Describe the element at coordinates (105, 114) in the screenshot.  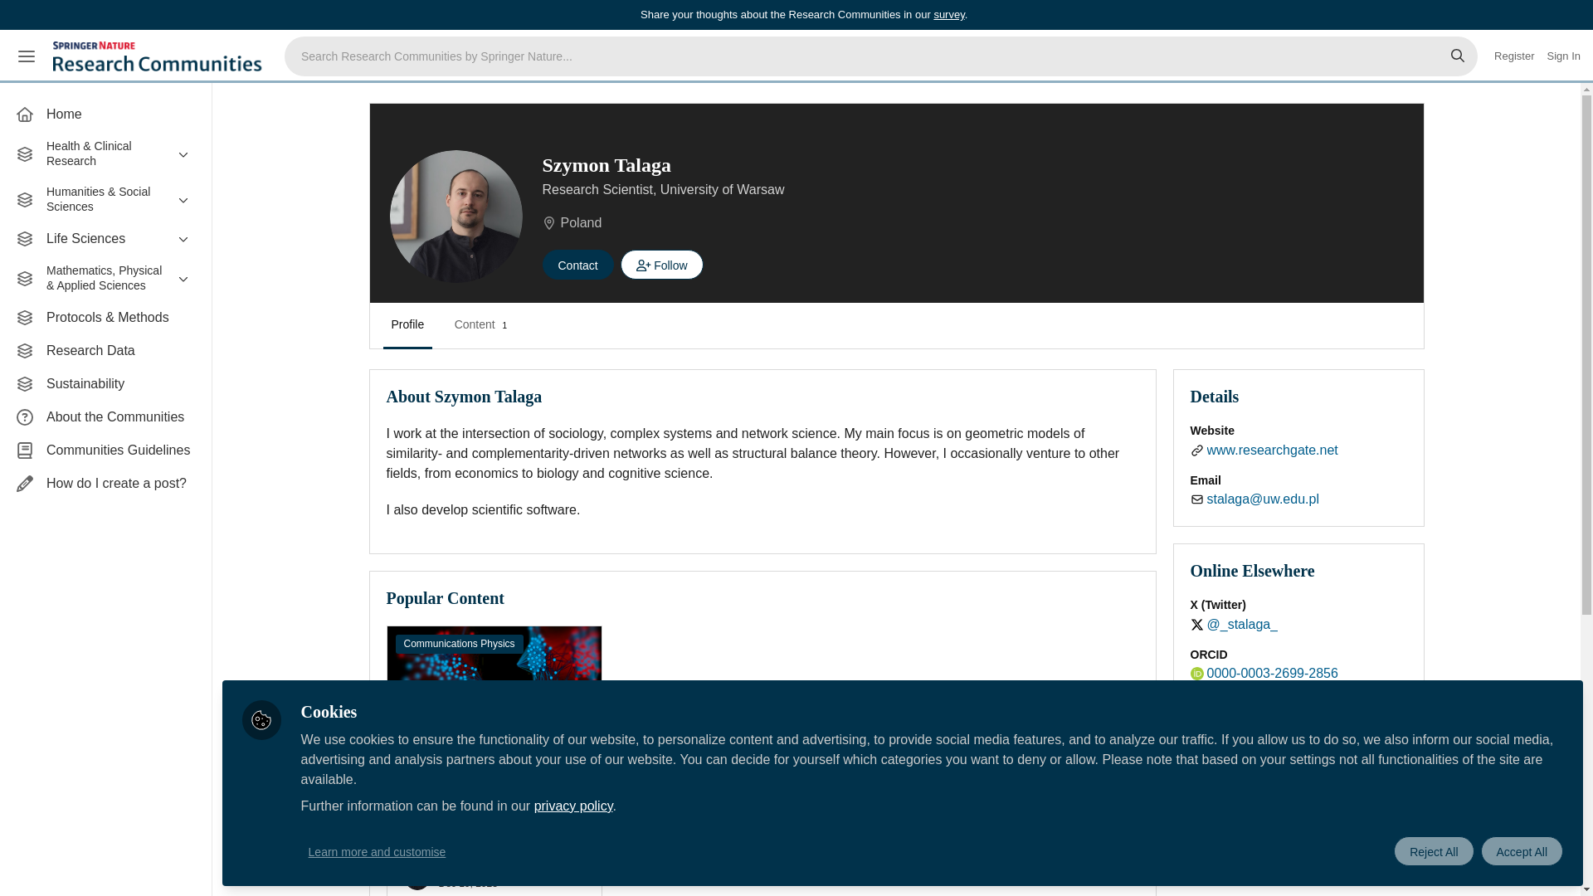
I see `Home` at that location.